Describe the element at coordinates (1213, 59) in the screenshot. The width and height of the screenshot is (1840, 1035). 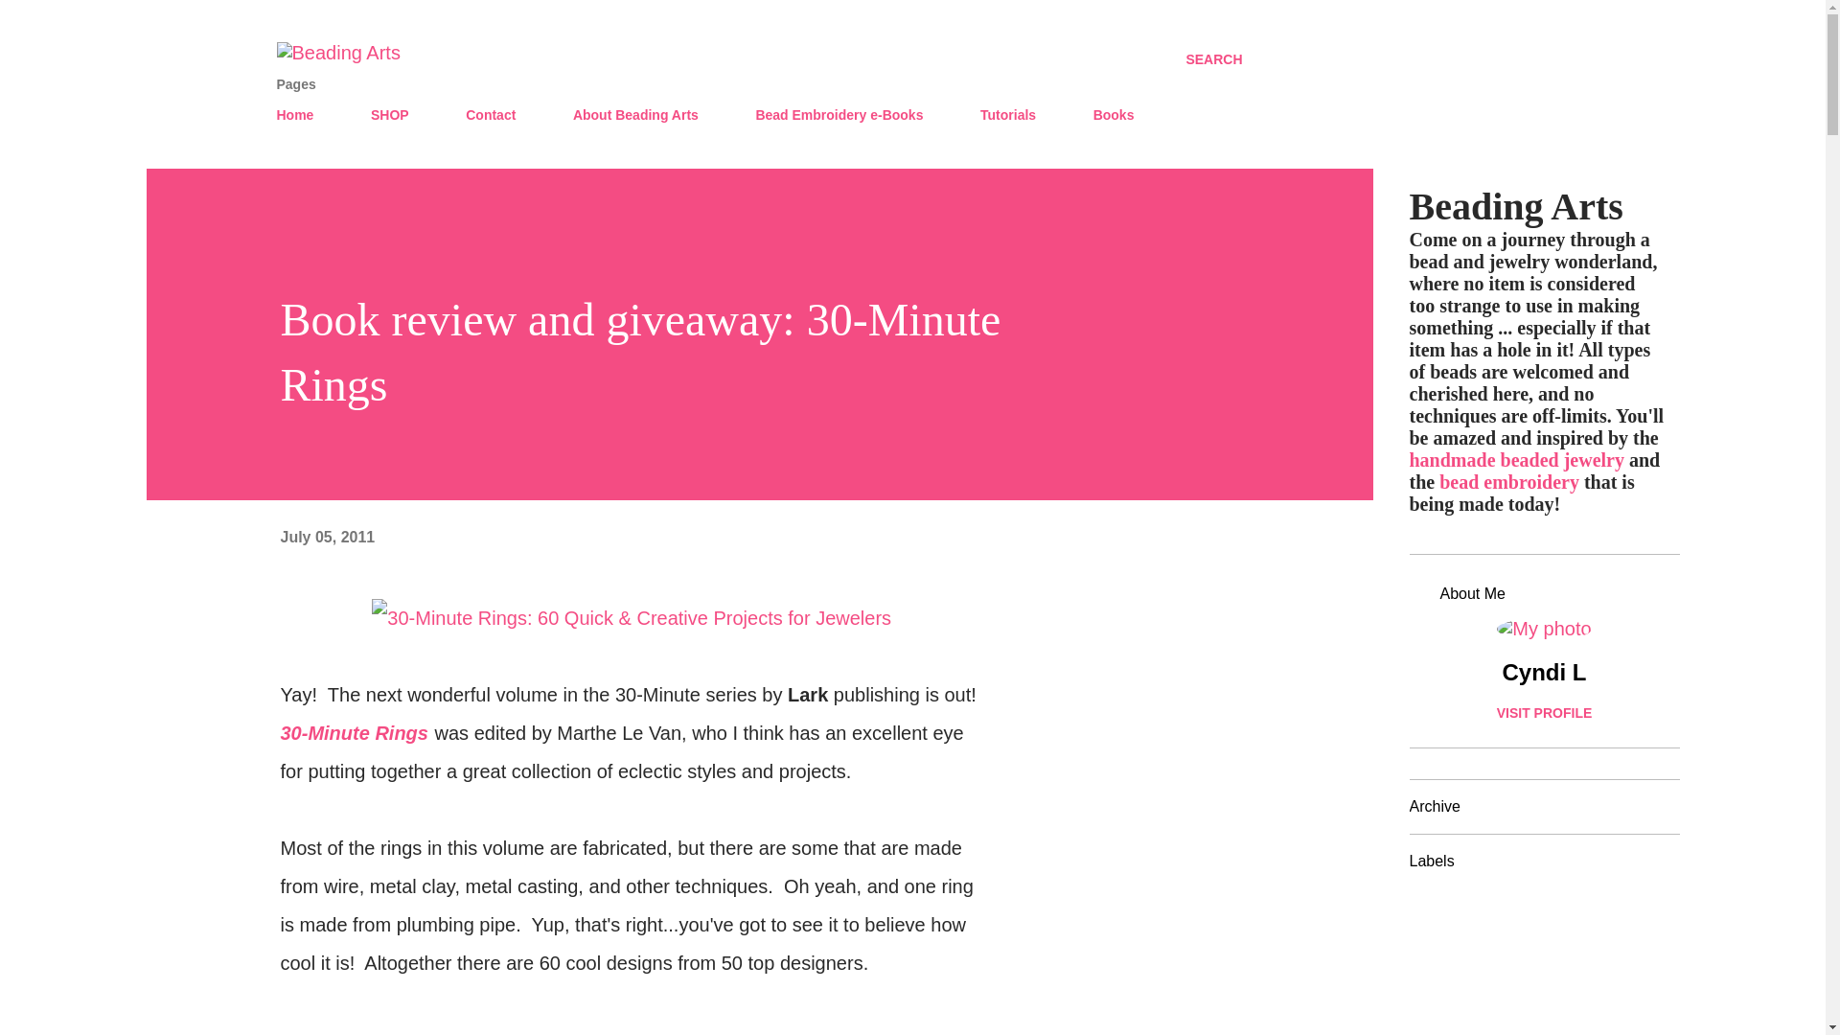
I see `SEARCH` at that location.